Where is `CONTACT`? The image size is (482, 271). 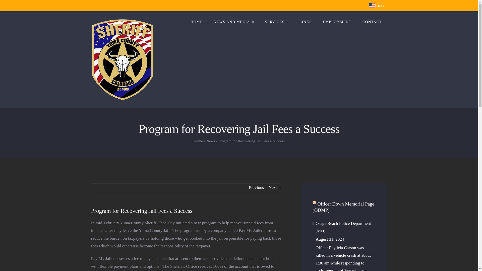
CONTACT is located at coordinates (372, 22).